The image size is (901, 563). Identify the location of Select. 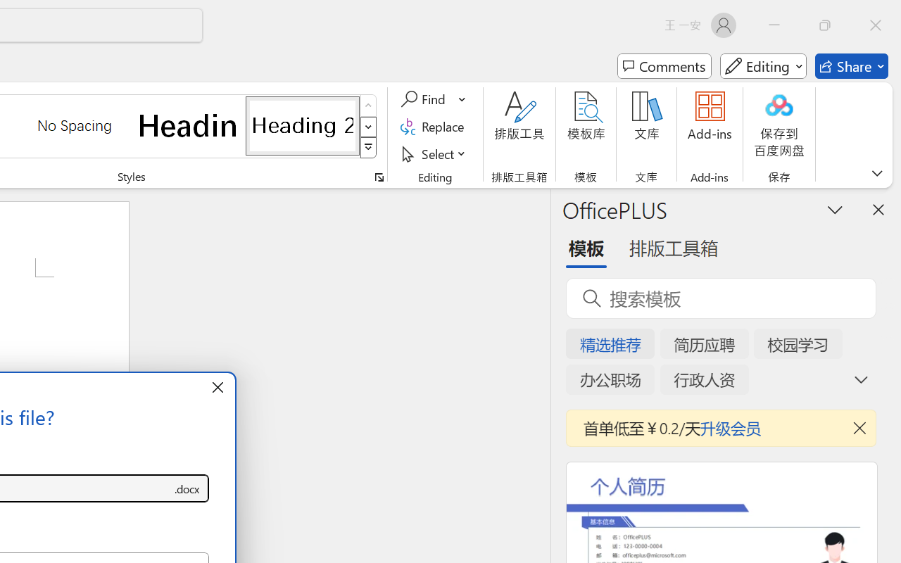
(435, 153).